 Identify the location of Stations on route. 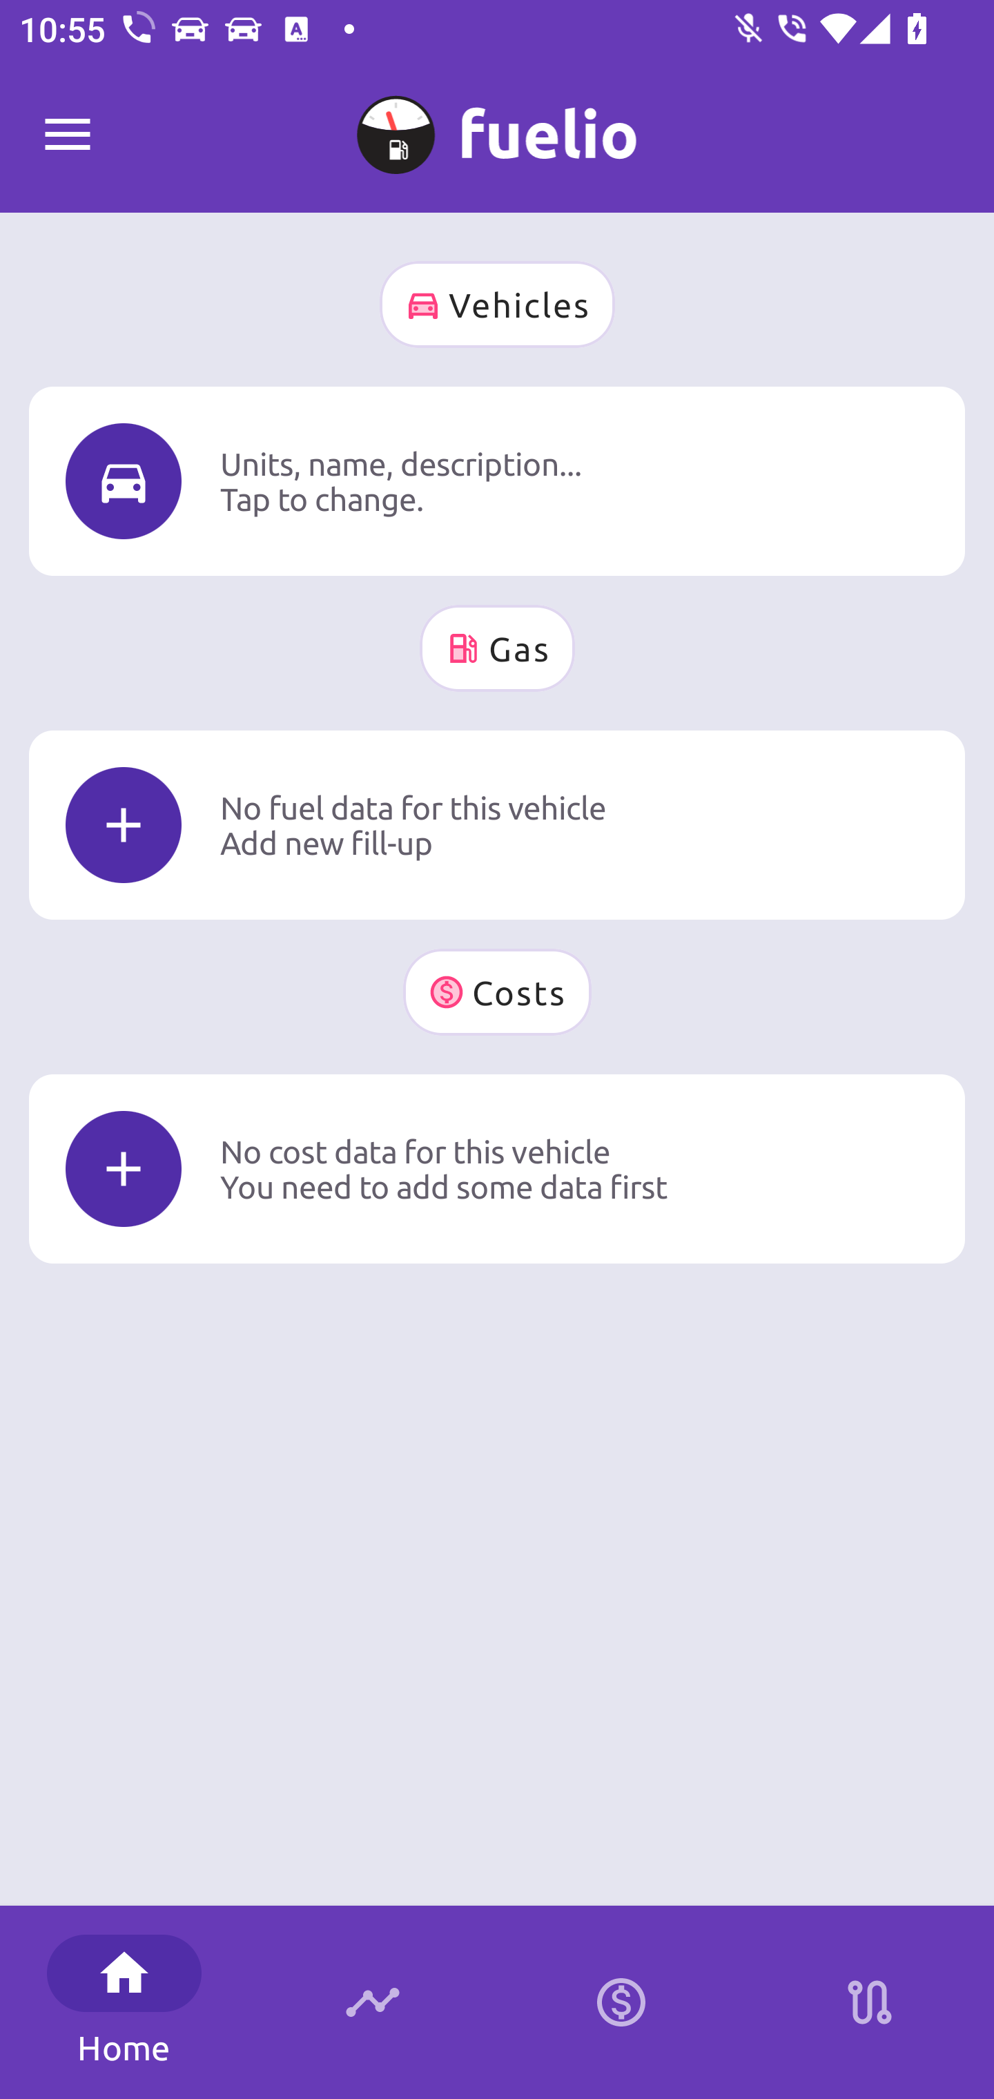
(870, 2002).